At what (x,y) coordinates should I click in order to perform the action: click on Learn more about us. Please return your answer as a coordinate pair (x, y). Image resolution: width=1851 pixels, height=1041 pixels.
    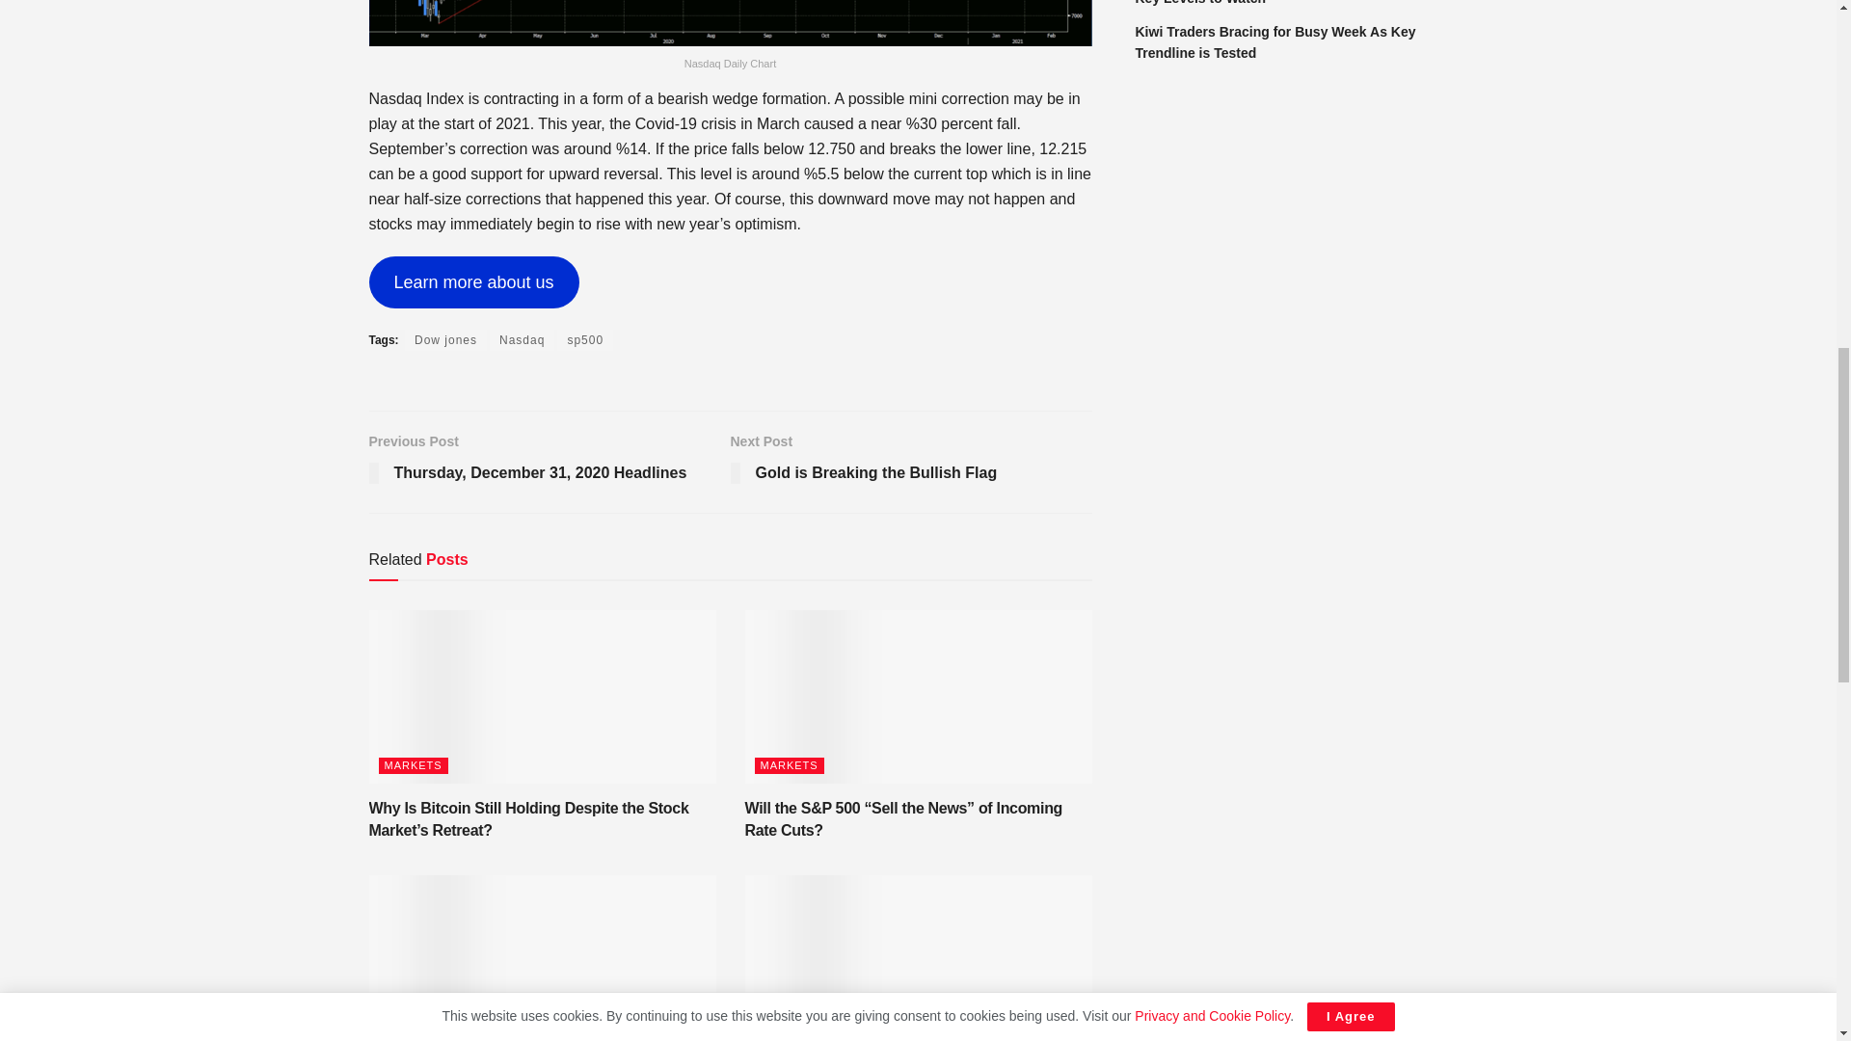
    Looking at the image, I should click on (472, 281).